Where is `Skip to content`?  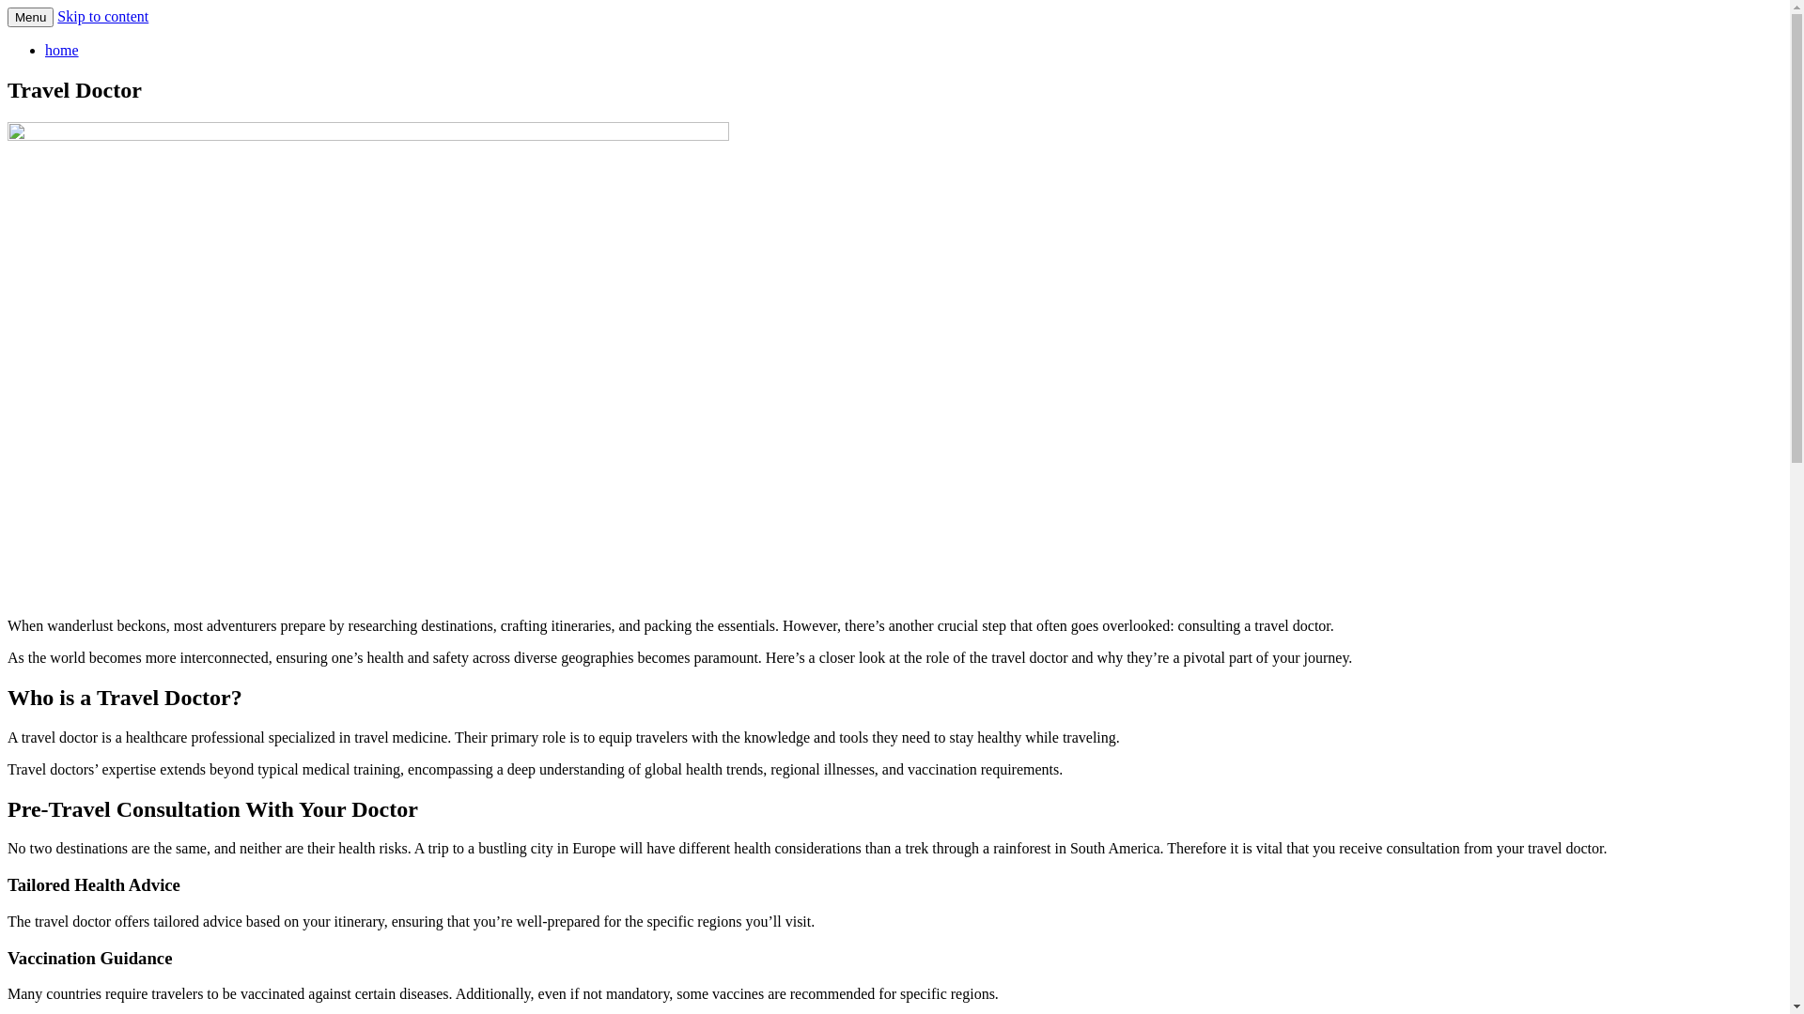 Skip to content is located at coordinates (103, 17).